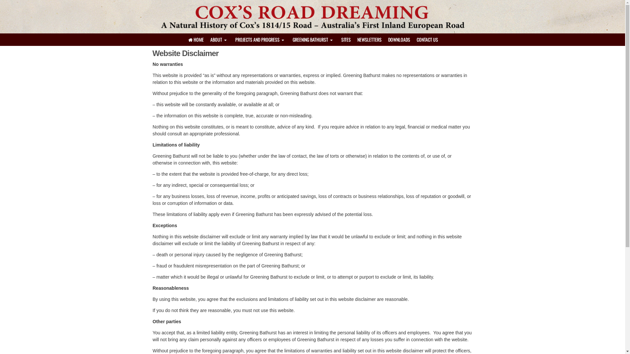 This screenshot has width=630, height=354. I want to click on NEWSLETTERS, so click(369, 40).